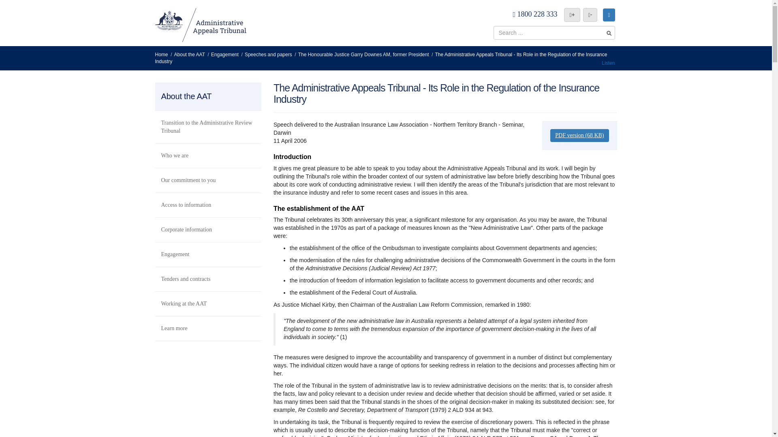 This screenshot has height=437, width=778. I want to click on Access to information, so click(208, 329).